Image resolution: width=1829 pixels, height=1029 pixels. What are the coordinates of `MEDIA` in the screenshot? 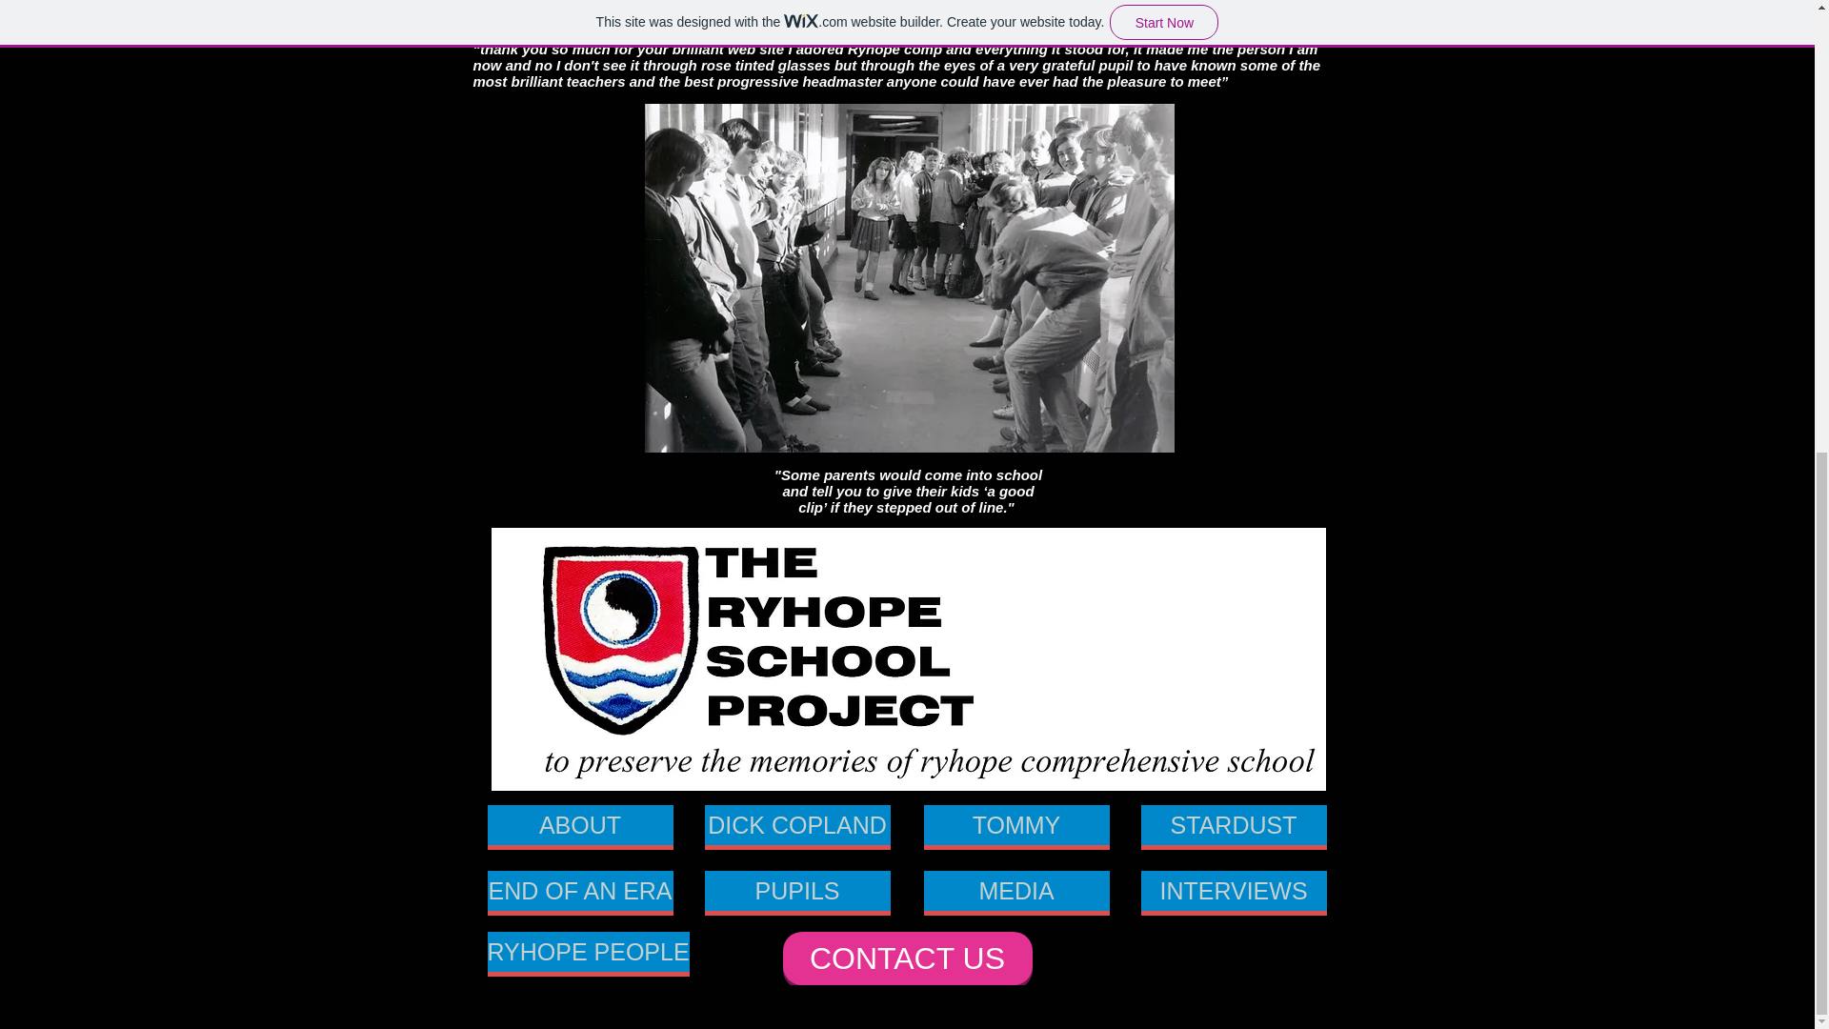 It's located at (1016, 890).